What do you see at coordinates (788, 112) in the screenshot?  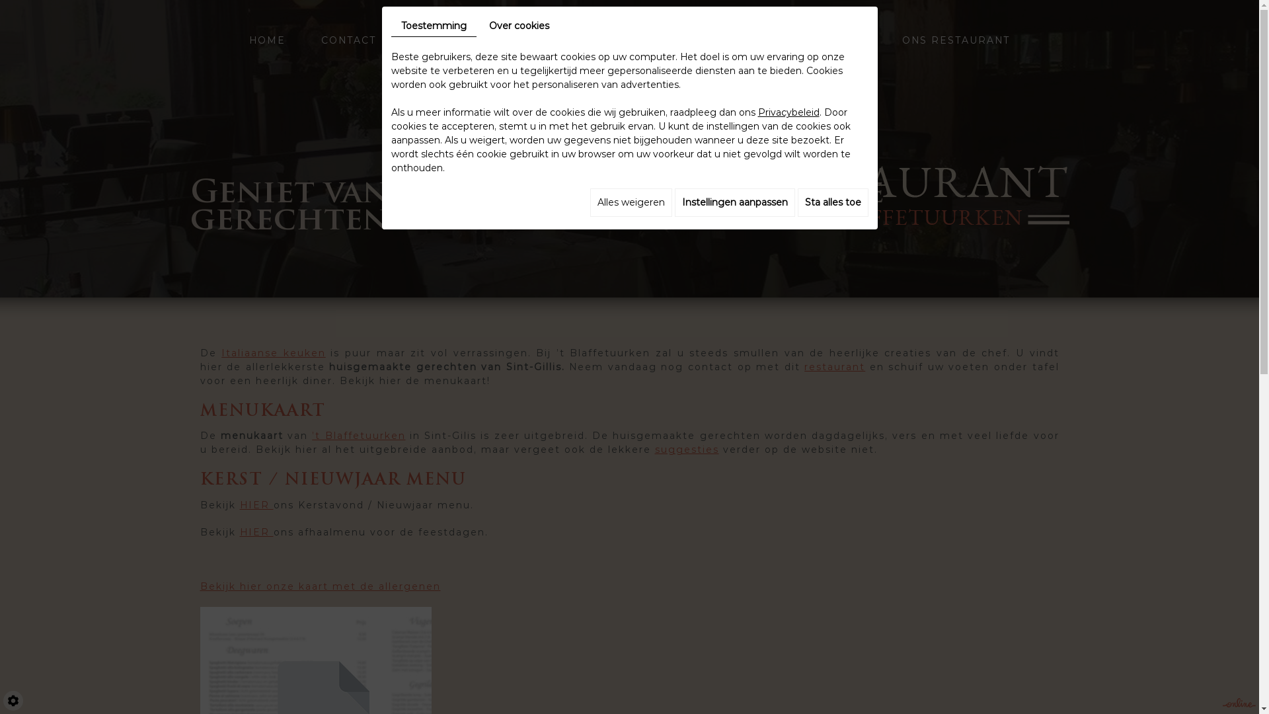 I see `Privacybeleid` at bounding box center [788, 112].